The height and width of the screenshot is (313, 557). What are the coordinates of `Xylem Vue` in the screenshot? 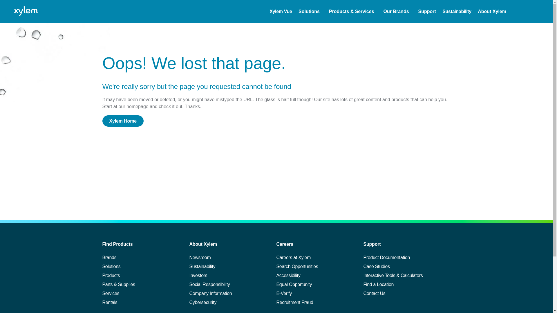 It's located at (281, 12).